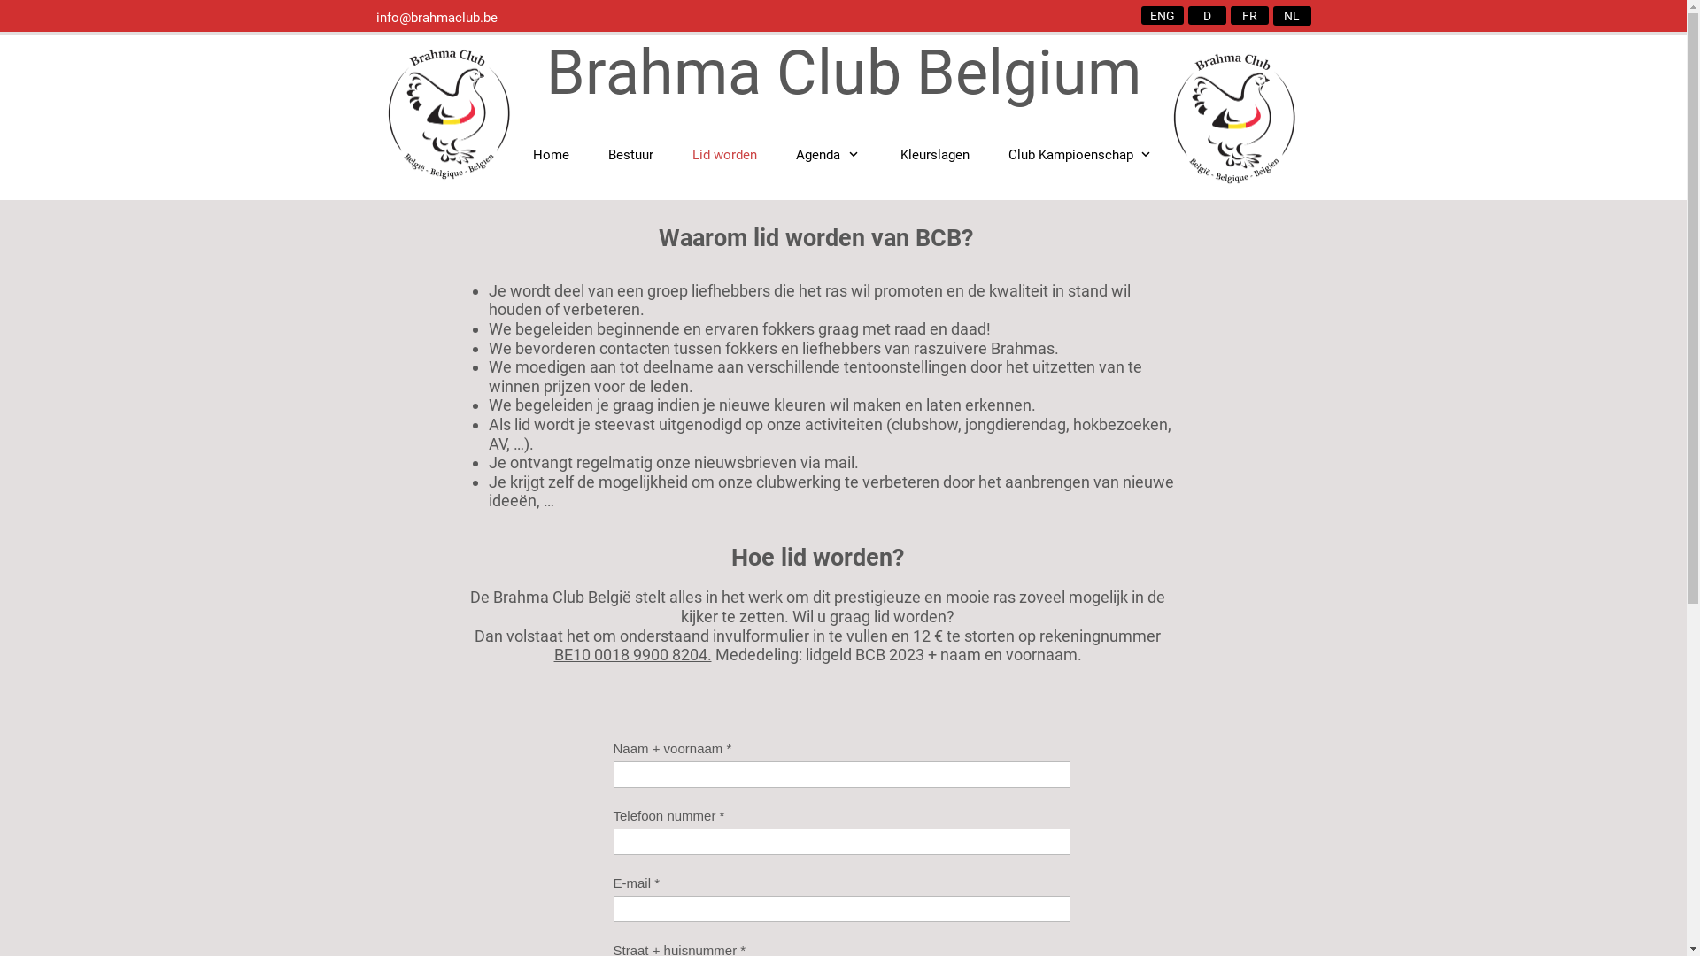  What do you see at coordinates (630, 154) in the screenshot?
I see `Bestuur` at bounding box center [630, 154].